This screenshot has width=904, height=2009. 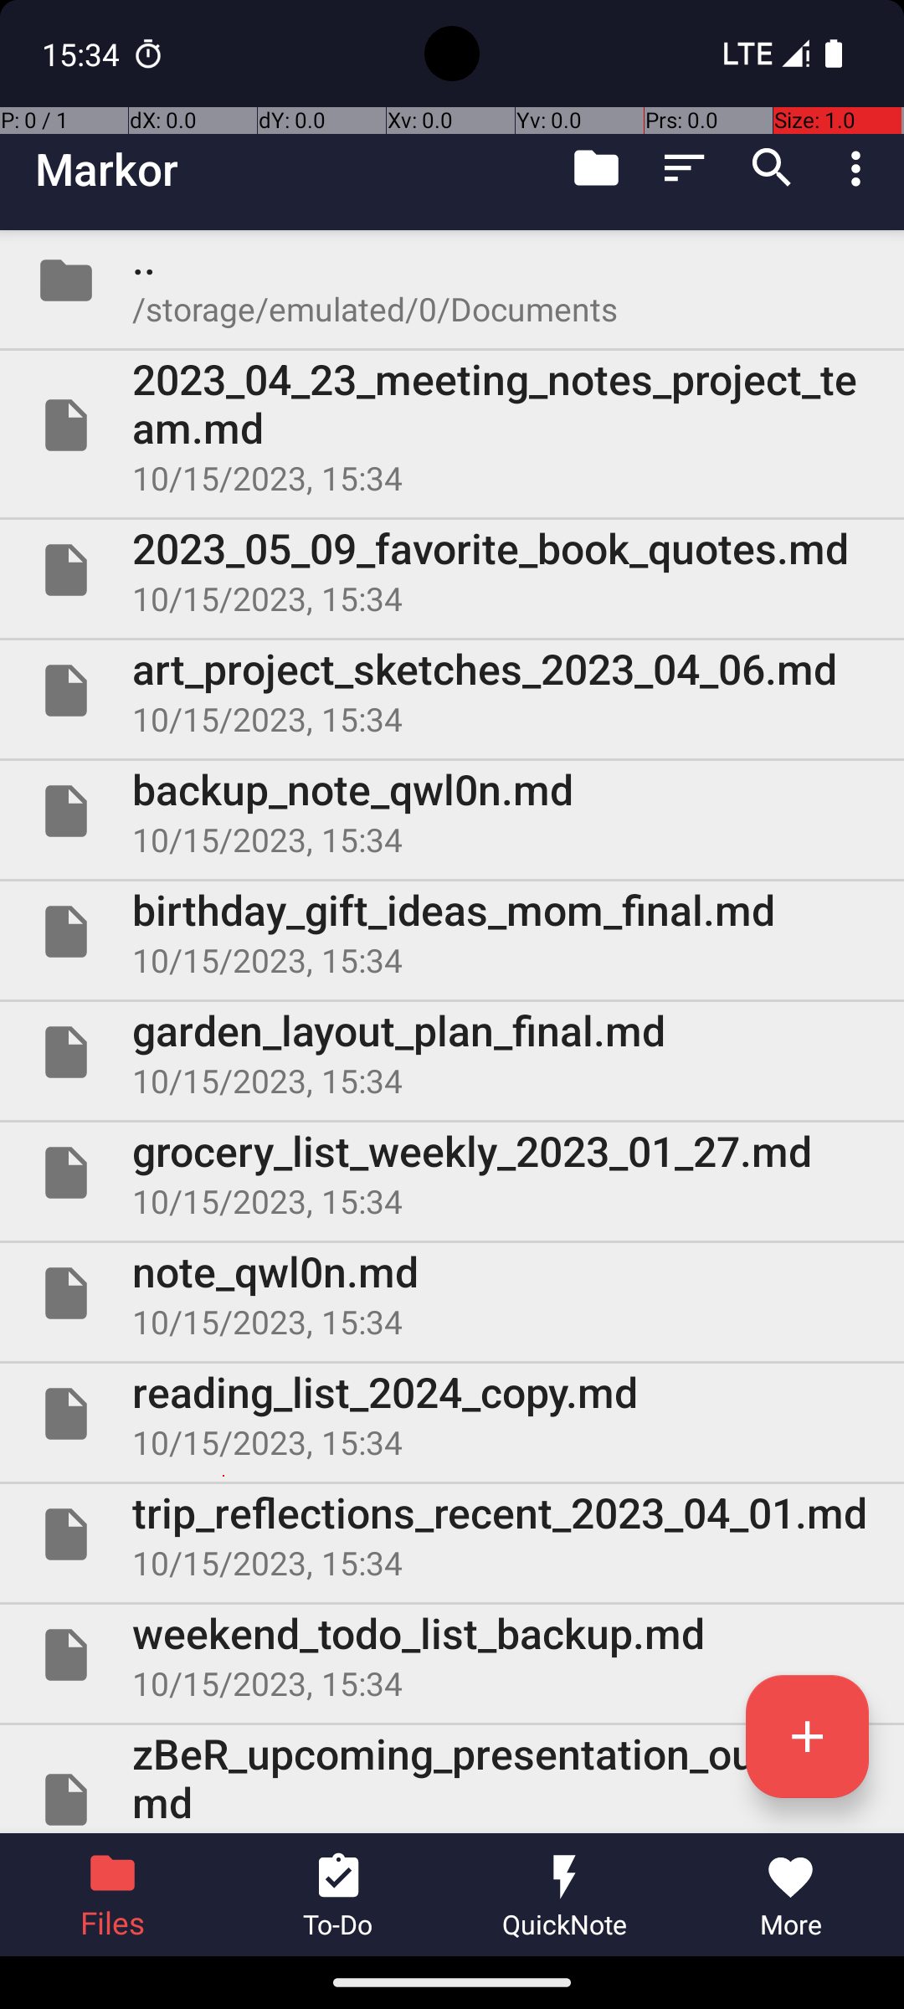 What do you see at coordinates (452, 691) in the screenshot?
I see `File art_project_sketches_2023_04_06.md ` at bounding box center [452, 691].